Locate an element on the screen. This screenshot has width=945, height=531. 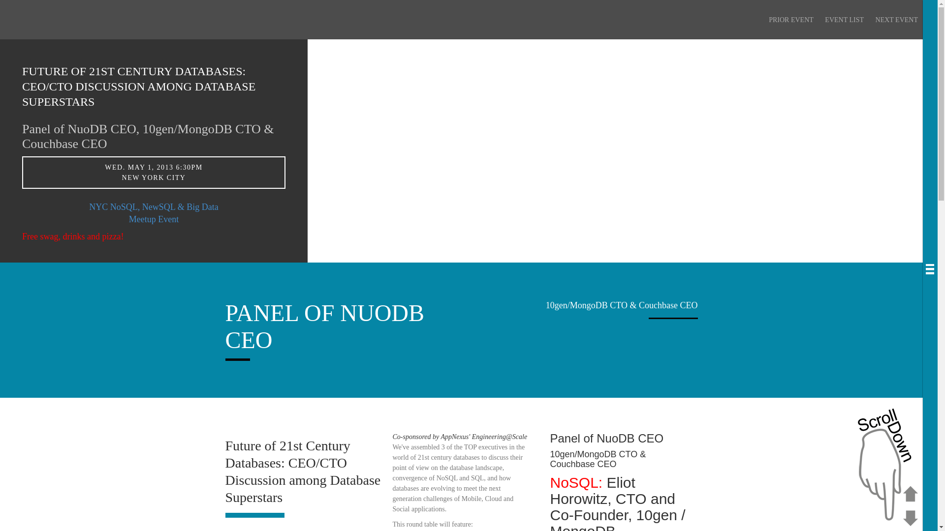
Prior Event is located at coordinates (791, 20).